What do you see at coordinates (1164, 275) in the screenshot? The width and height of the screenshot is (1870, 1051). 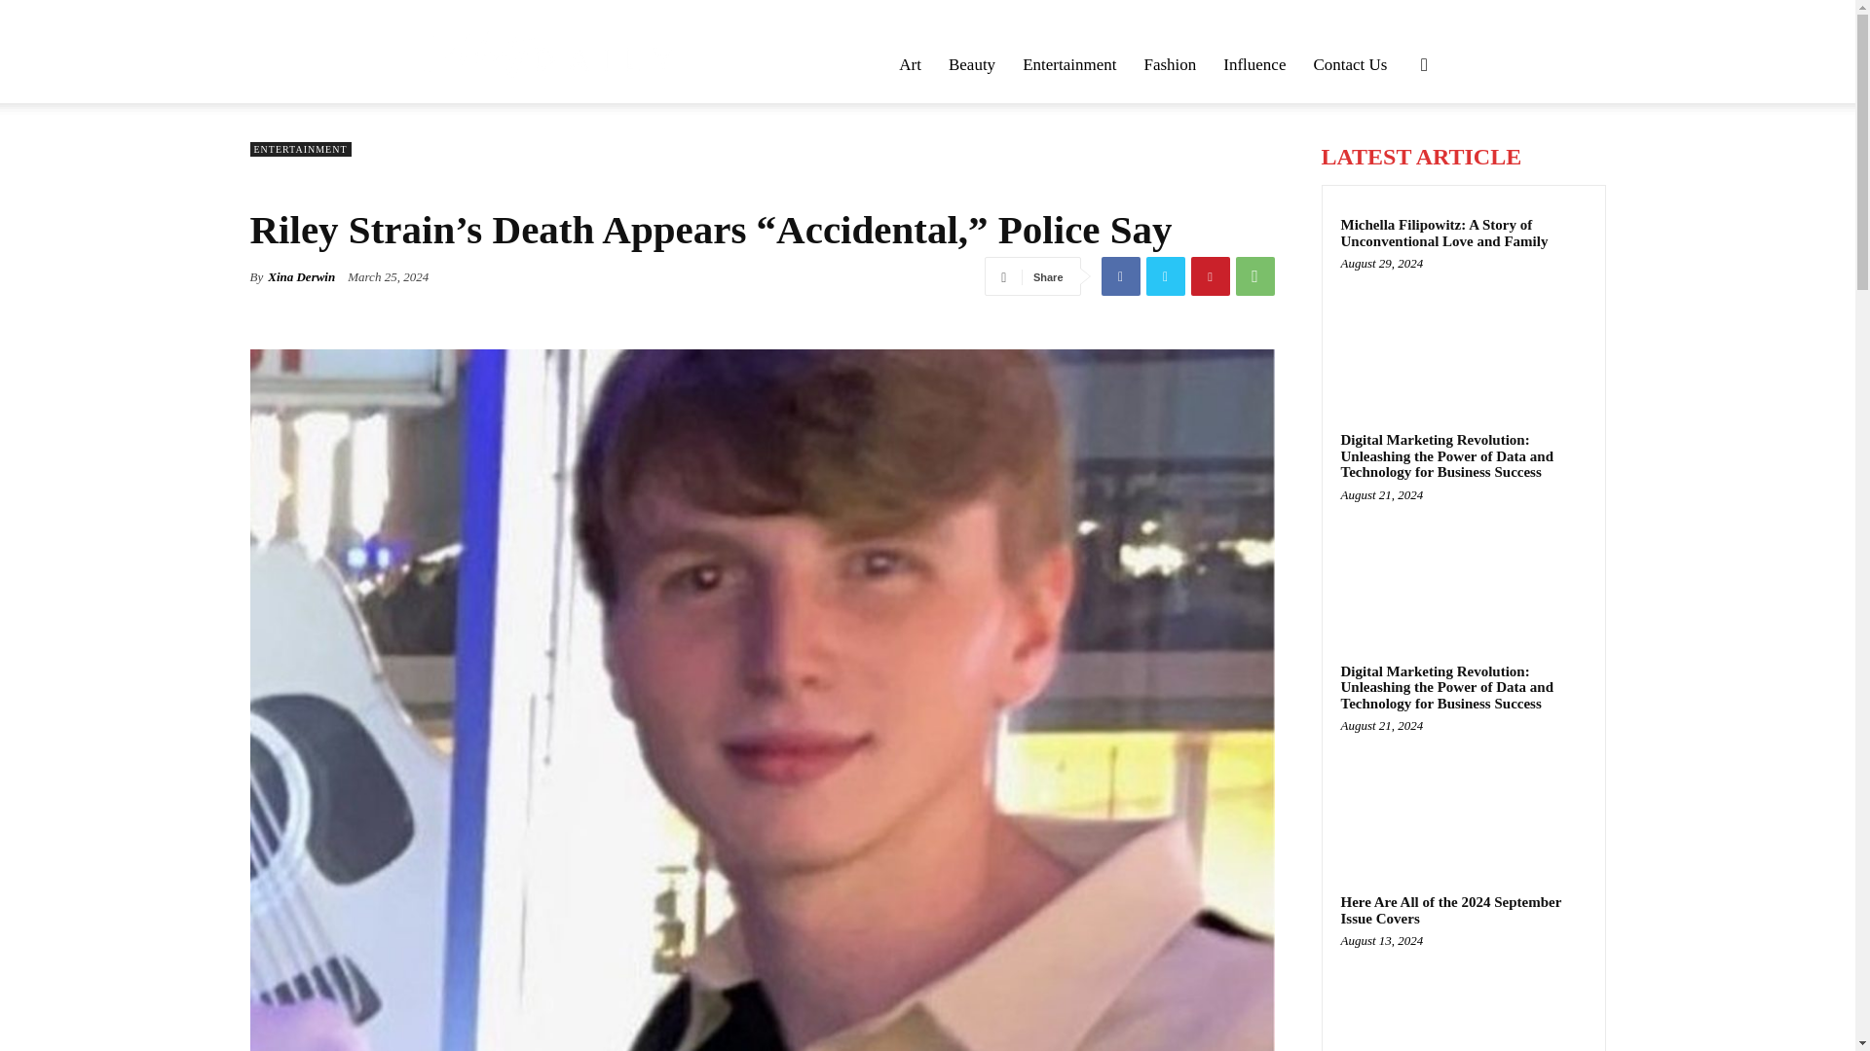 I see `Twitter` at bounding box center [1164, 275].